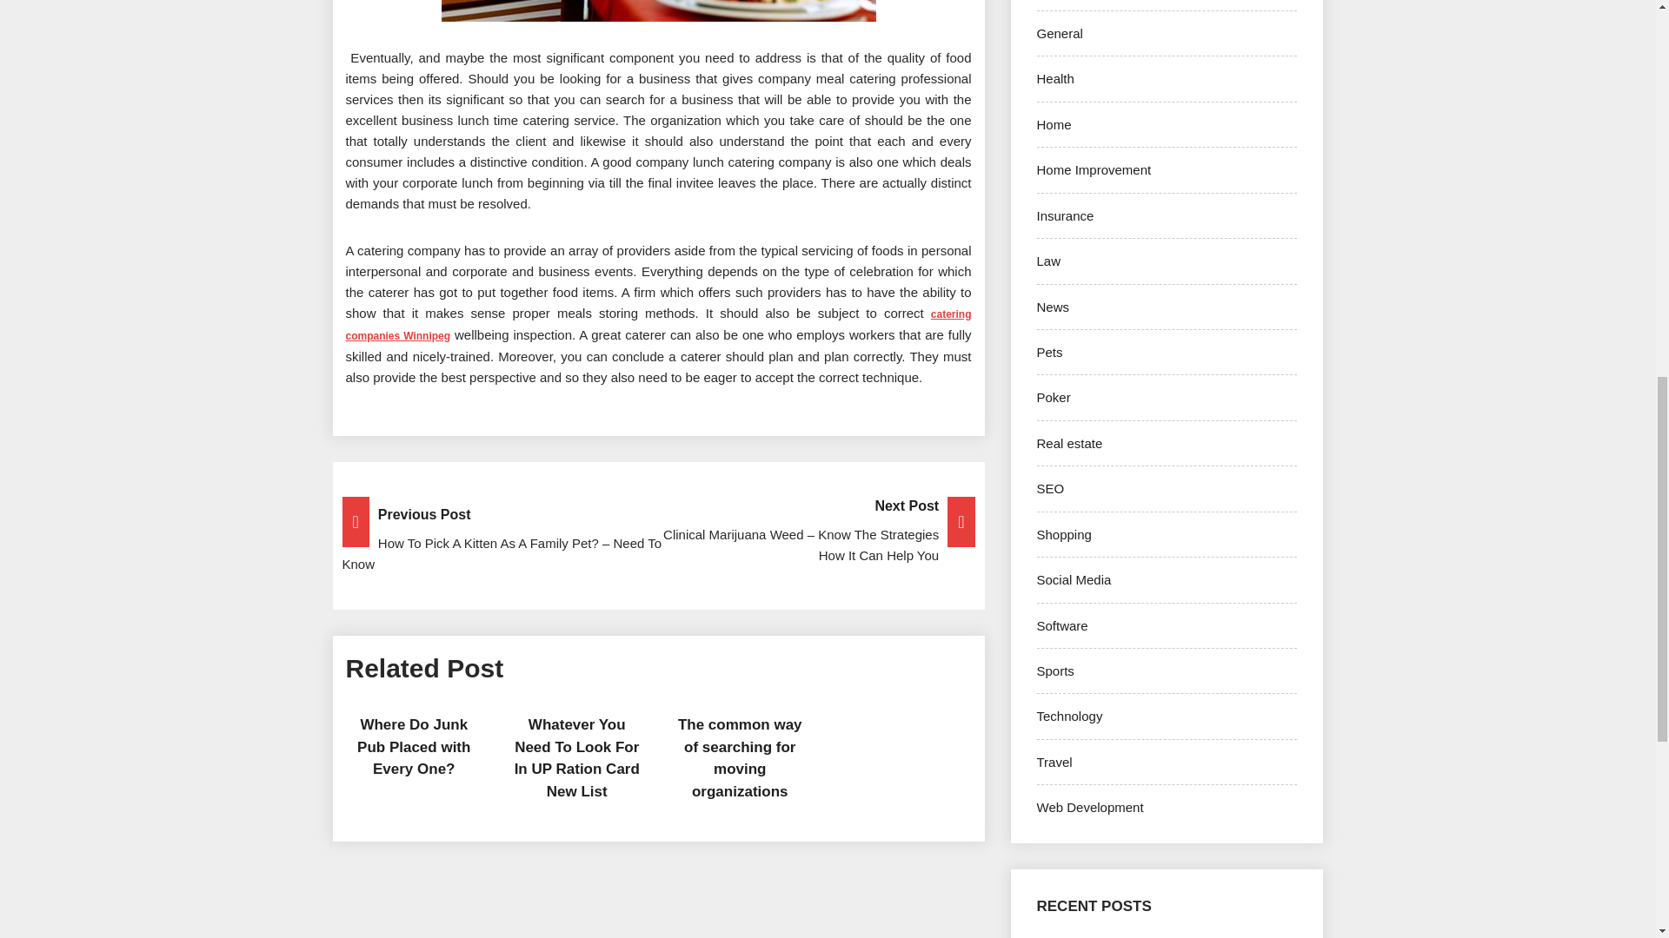 This screenshot has height=938, width=1669. I want to click on Pets, so click(1048, 352).